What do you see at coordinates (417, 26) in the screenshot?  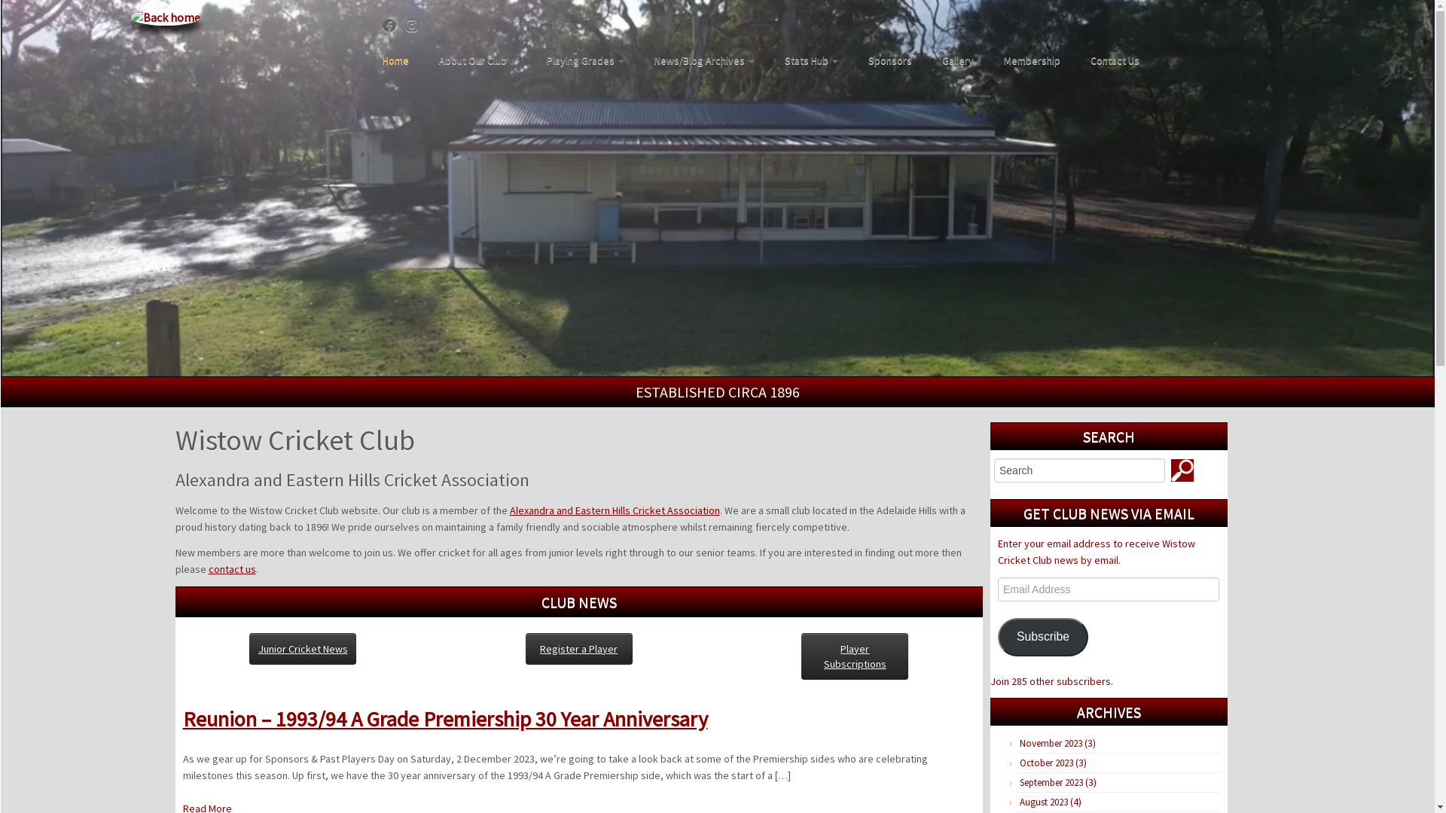 I see `Follow us on Instagram` at bounding box center [417, 26].